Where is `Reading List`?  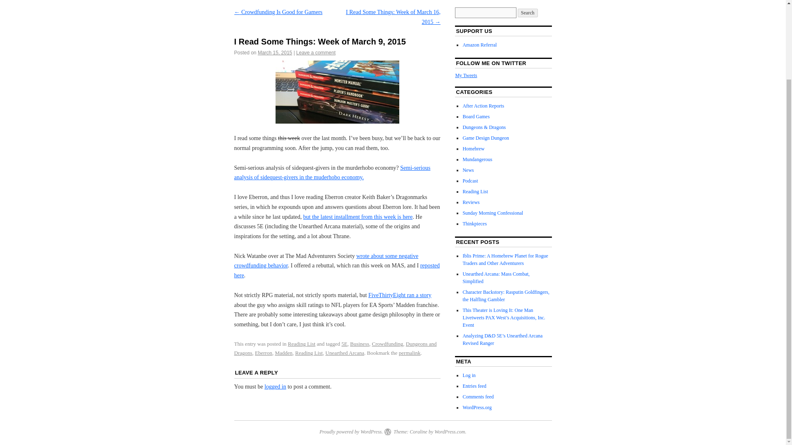
Reading List is located at coordinates (302, 344).